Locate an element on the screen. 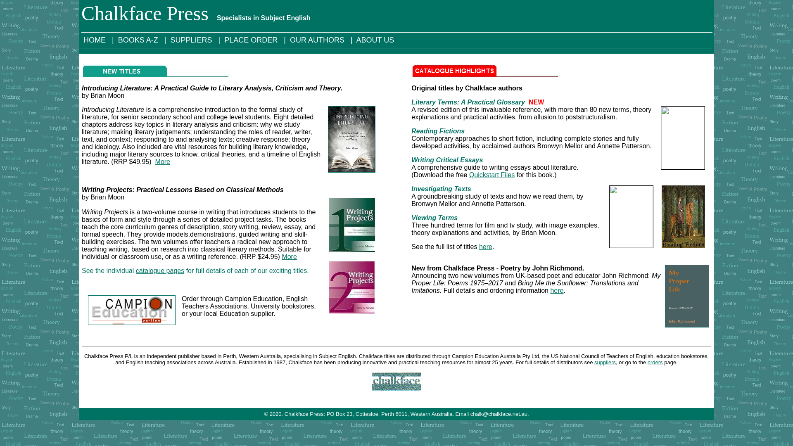 The width and height of the screenshot is (793, 446).  ABOUT US   is located at coordinates (377, 40).